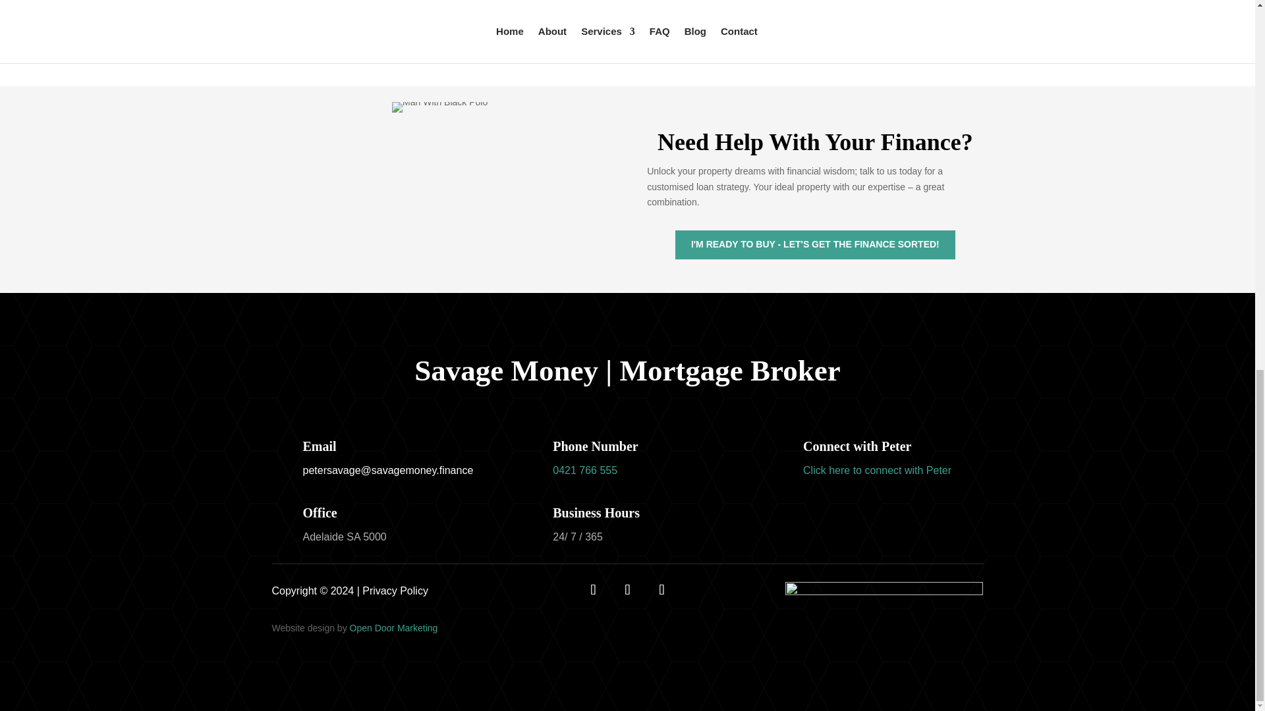  Describe the element at coordinates (877, 470) in the screenshot. I see `Click here to connect with Peter` at that location.